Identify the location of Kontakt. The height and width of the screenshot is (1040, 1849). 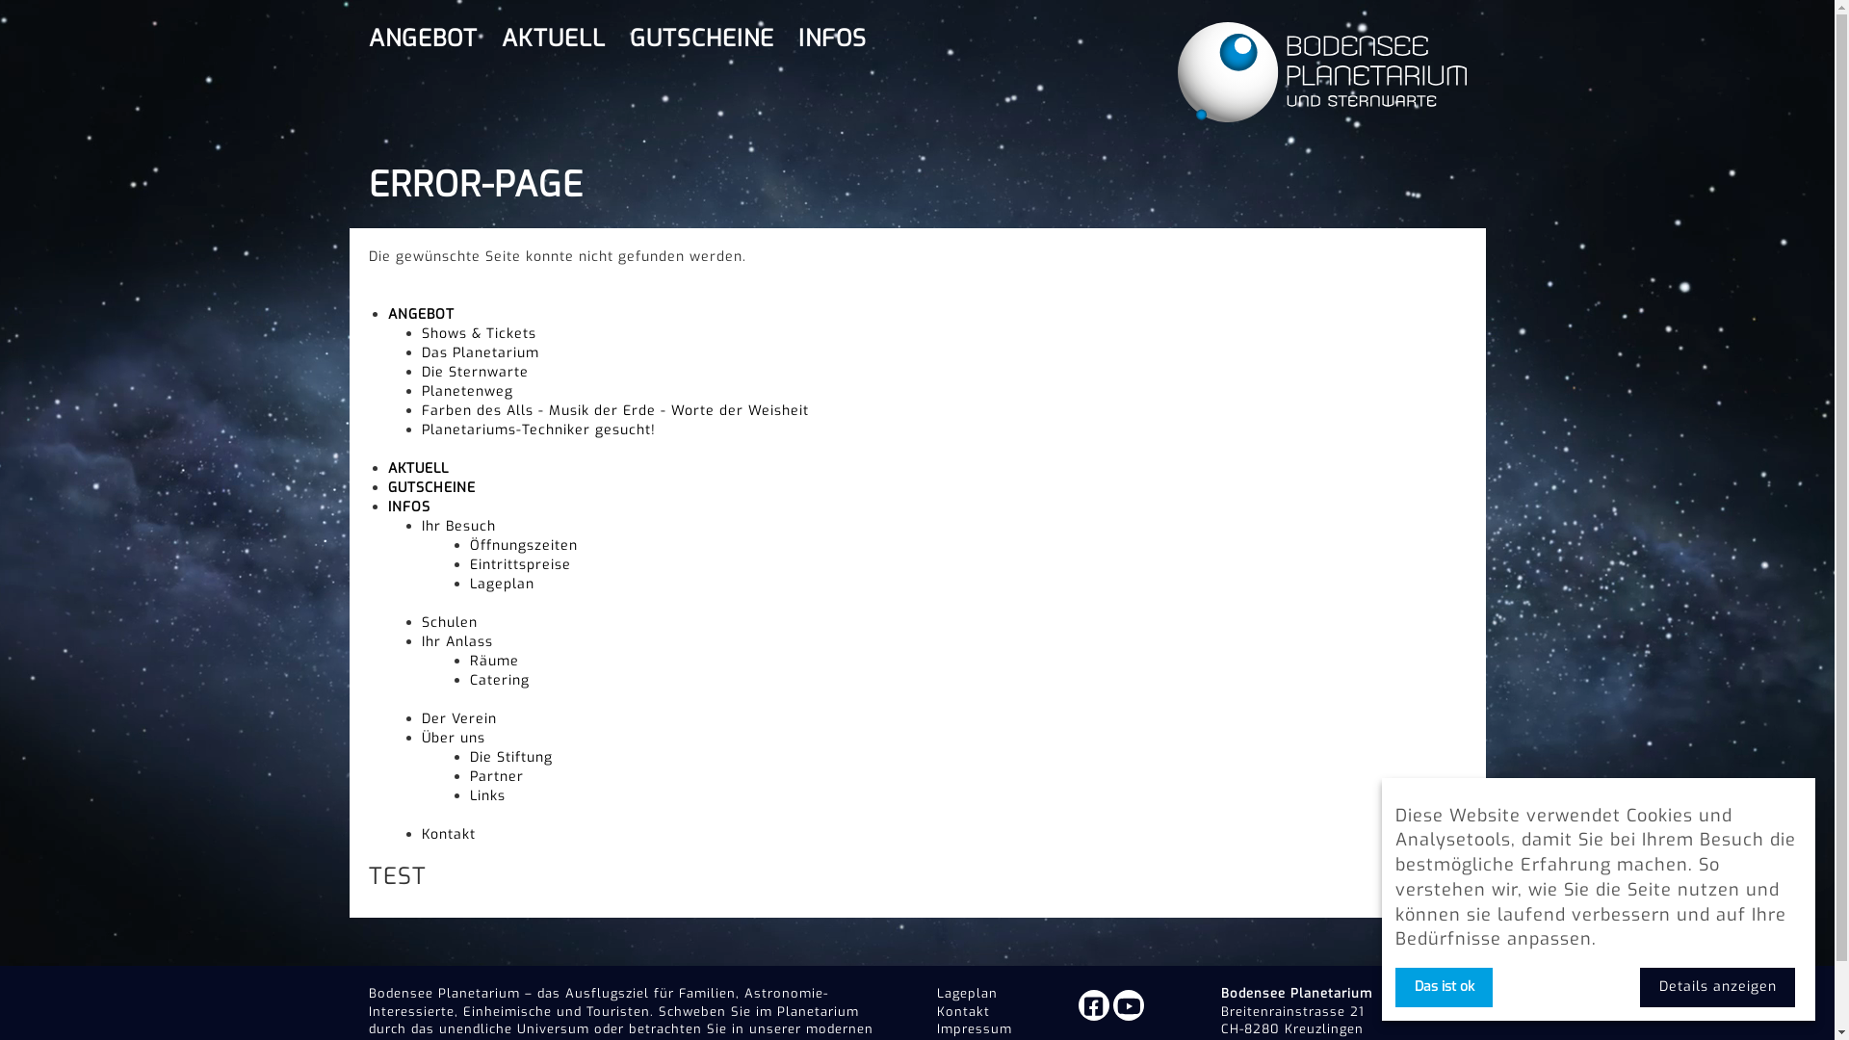
(963, 1011).